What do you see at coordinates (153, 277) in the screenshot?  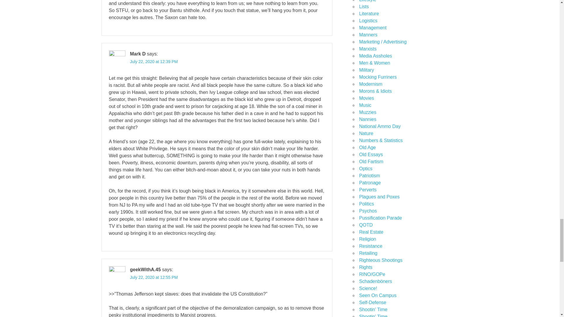 I see `July 22, 2020 at 12:55 PM` at bounding box center [153, 277].